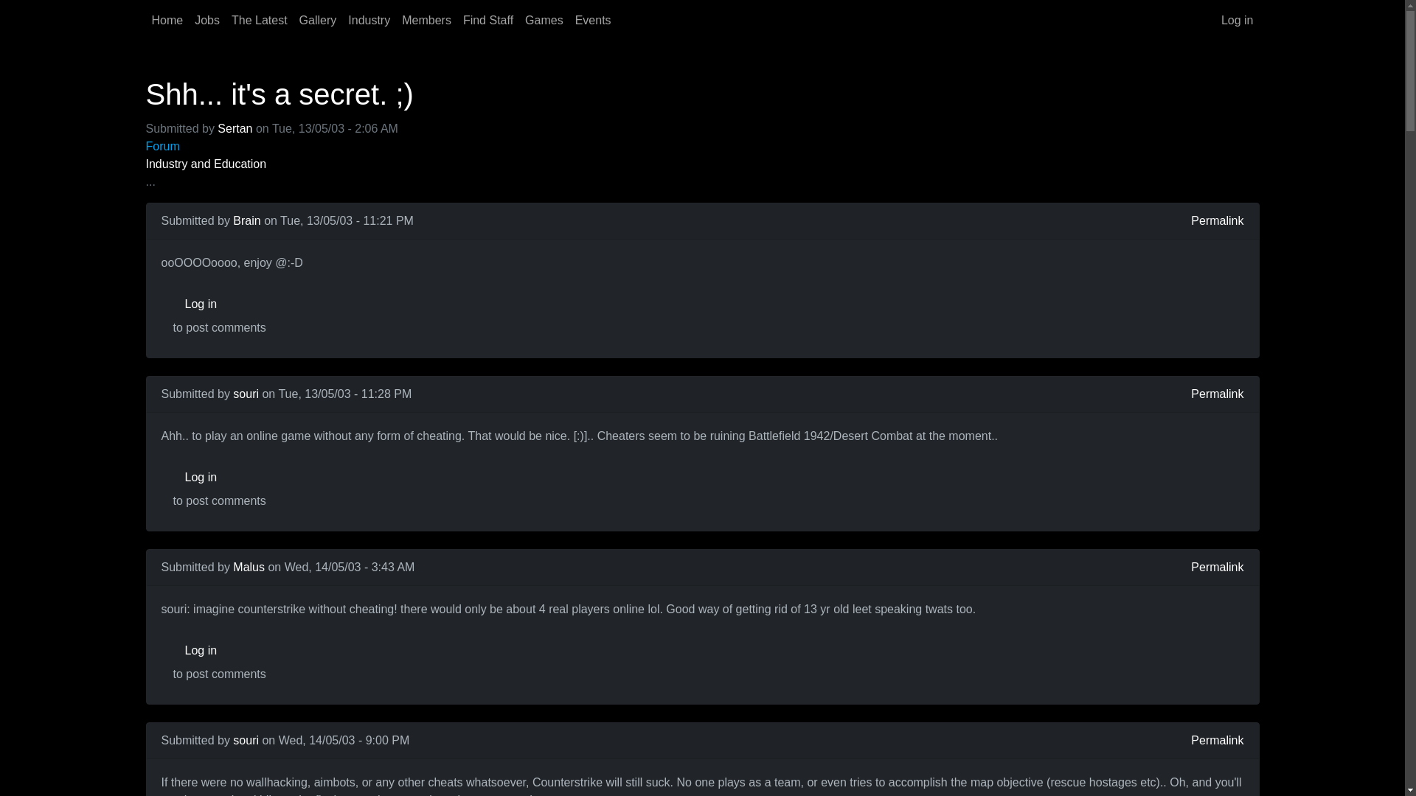 The height and width of the screenshot is (796, 1416). Describe the element at coordinates (369, 20) in the screenshot. I see `Industry` at that location.